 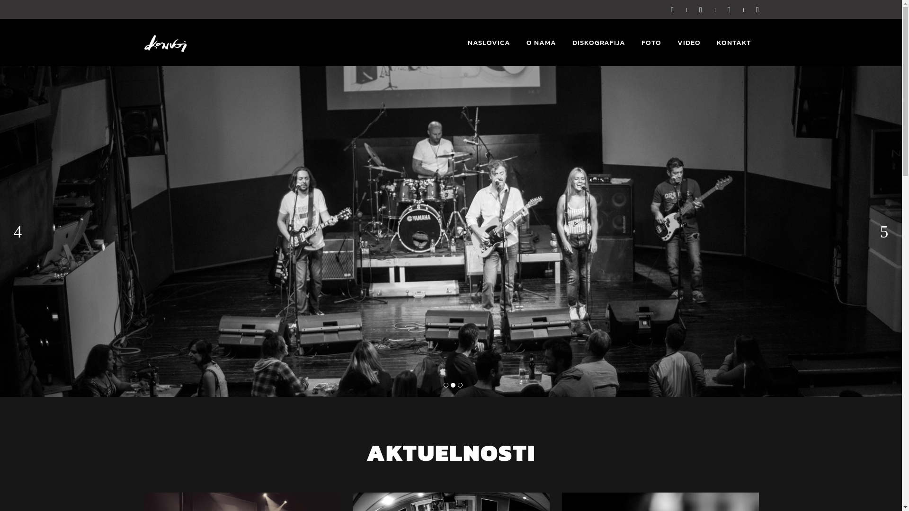 What do you see at coordinates (541, 43) in the screenshot?
I see `O NAMA` at bounding box center [541, 43].